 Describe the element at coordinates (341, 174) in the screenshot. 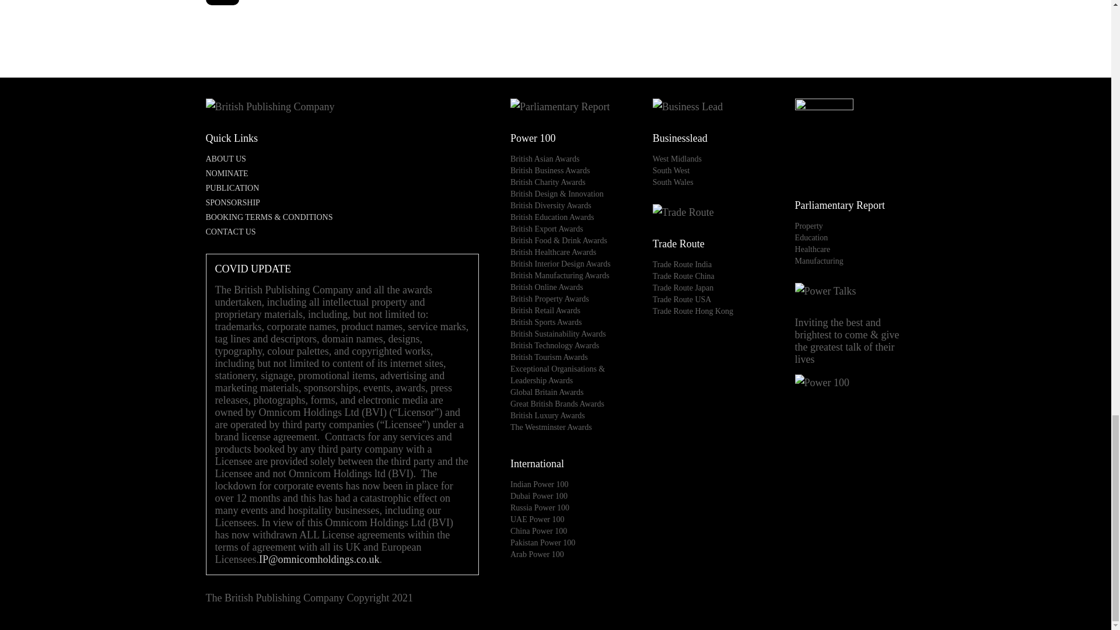

I see `NOMINATE` at that location.